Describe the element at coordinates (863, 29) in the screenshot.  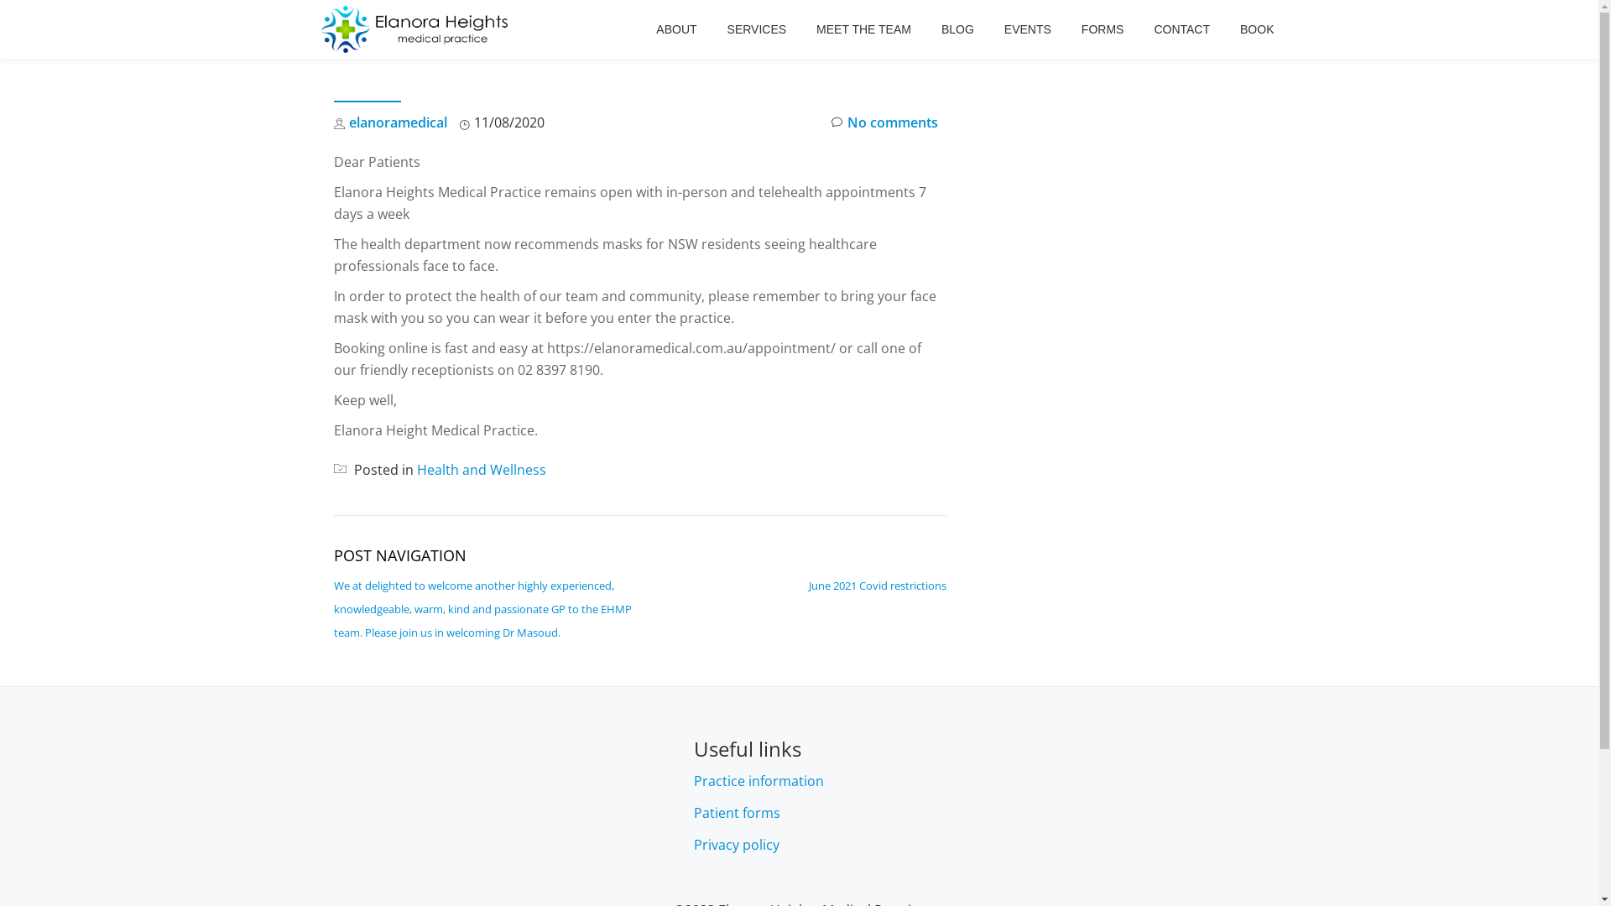
I see `MEET THE TEAM` at that location.